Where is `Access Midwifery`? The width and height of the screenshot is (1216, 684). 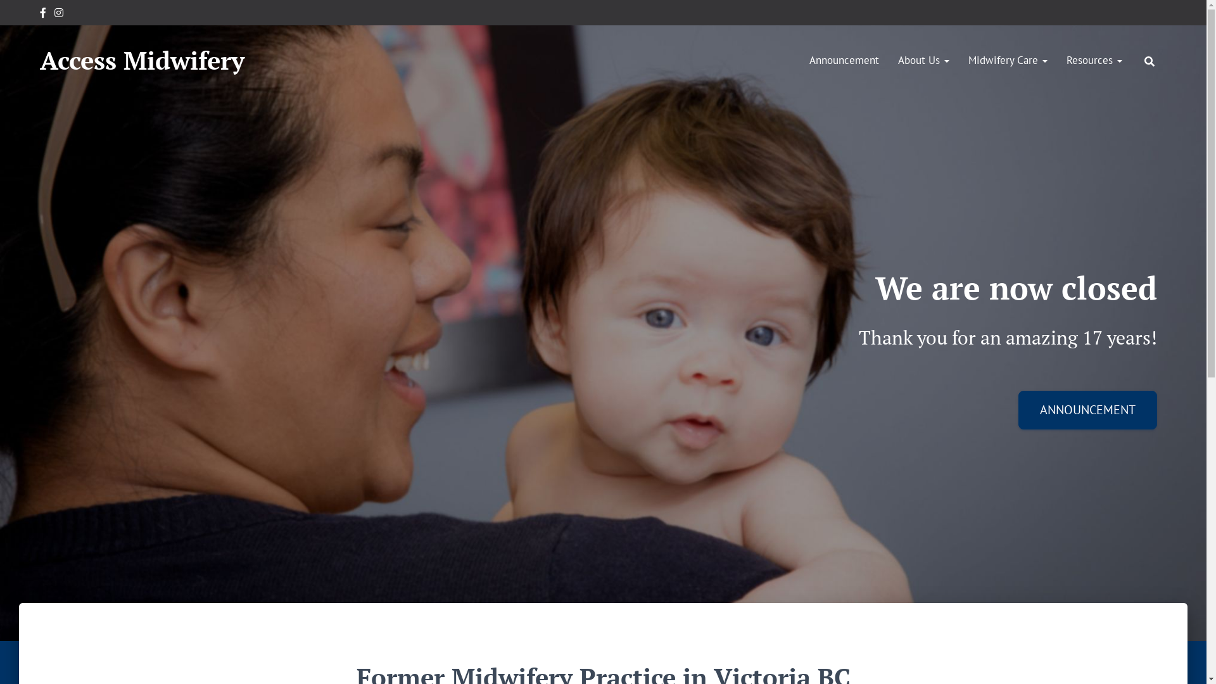 Access Midwifery is located at coordinates (142, 60).